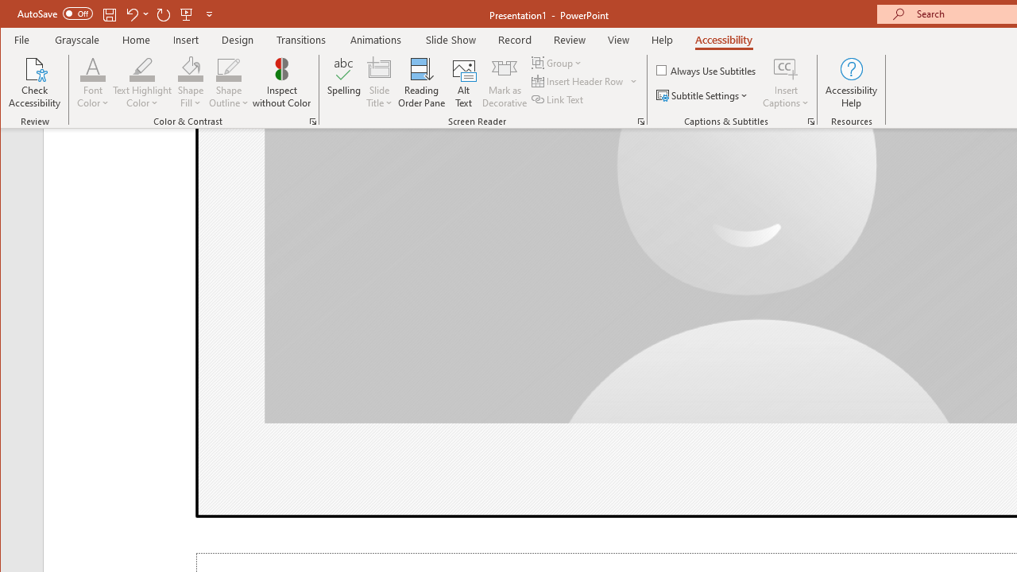  I want to click on Inspect without Color, so click(282, 83).